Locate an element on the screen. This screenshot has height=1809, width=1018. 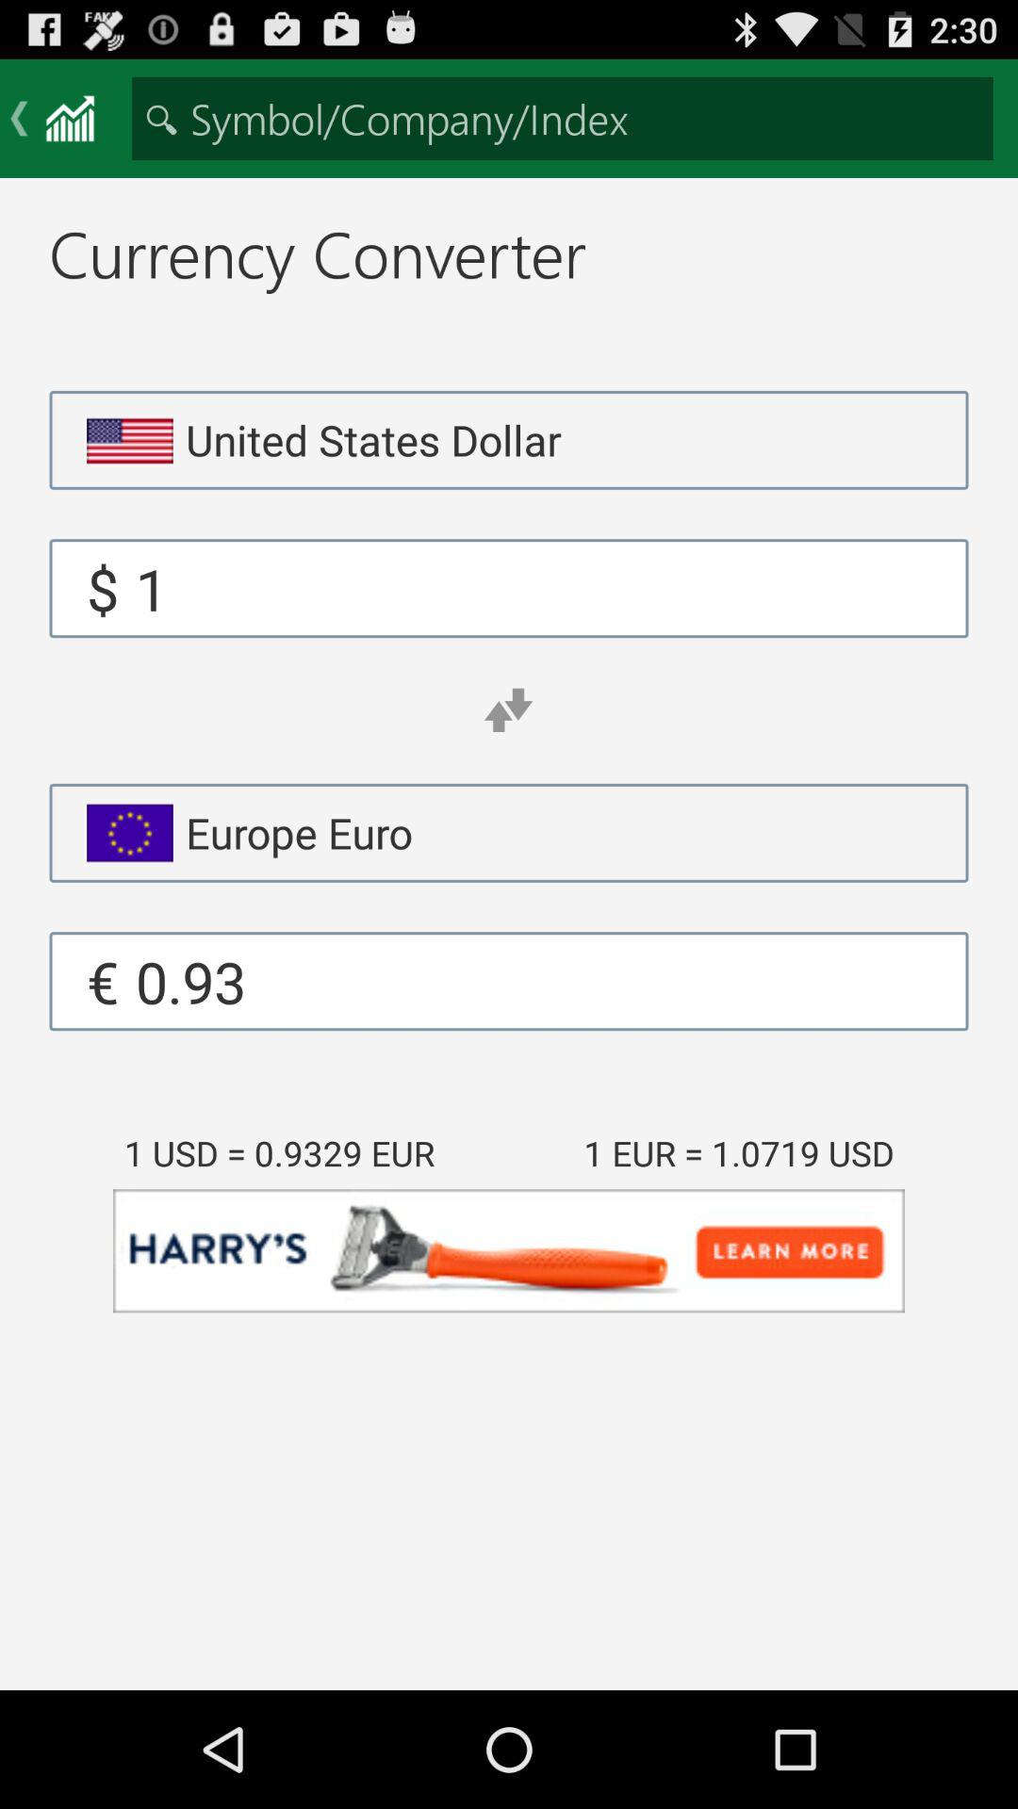
press app above the europe euro app is located at coordinates (508, 710).